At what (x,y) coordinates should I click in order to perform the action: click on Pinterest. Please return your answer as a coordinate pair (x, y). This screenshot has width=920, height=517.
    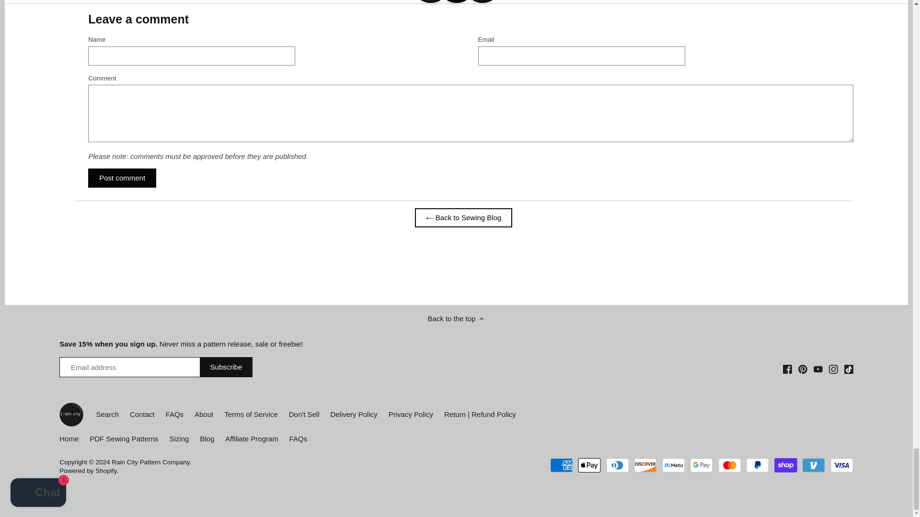
    Looking at the image, I should click on (803, 368).